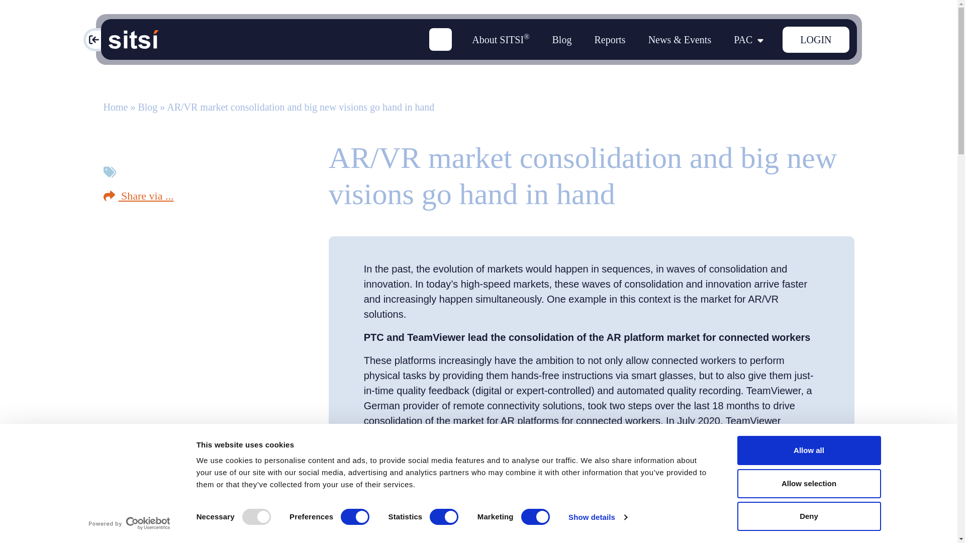  Describe the element at coordinates (808, 483) in the screenshot. I see `Allow selection` at that location.